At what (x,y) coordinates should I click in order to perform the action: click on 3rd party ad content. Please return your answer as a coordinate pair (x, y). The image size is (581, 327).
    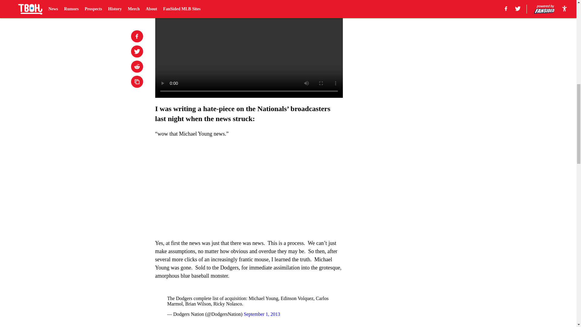
    Looking at the image, I should click on (418, 117).